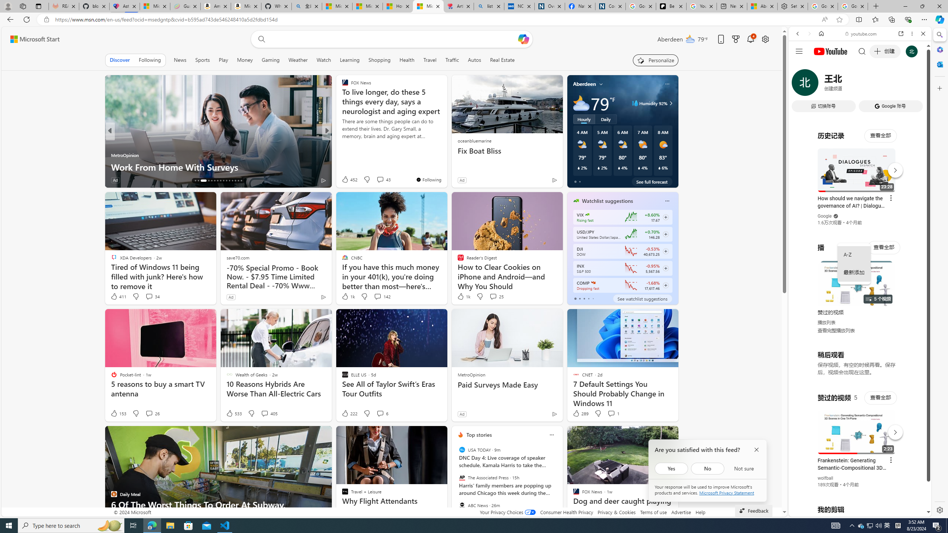 The height and width of the screenshot is (533, 948). What do you see at coordinates (180, 60) in the screenshot?
I see `News` at bounding box center [180, 60].